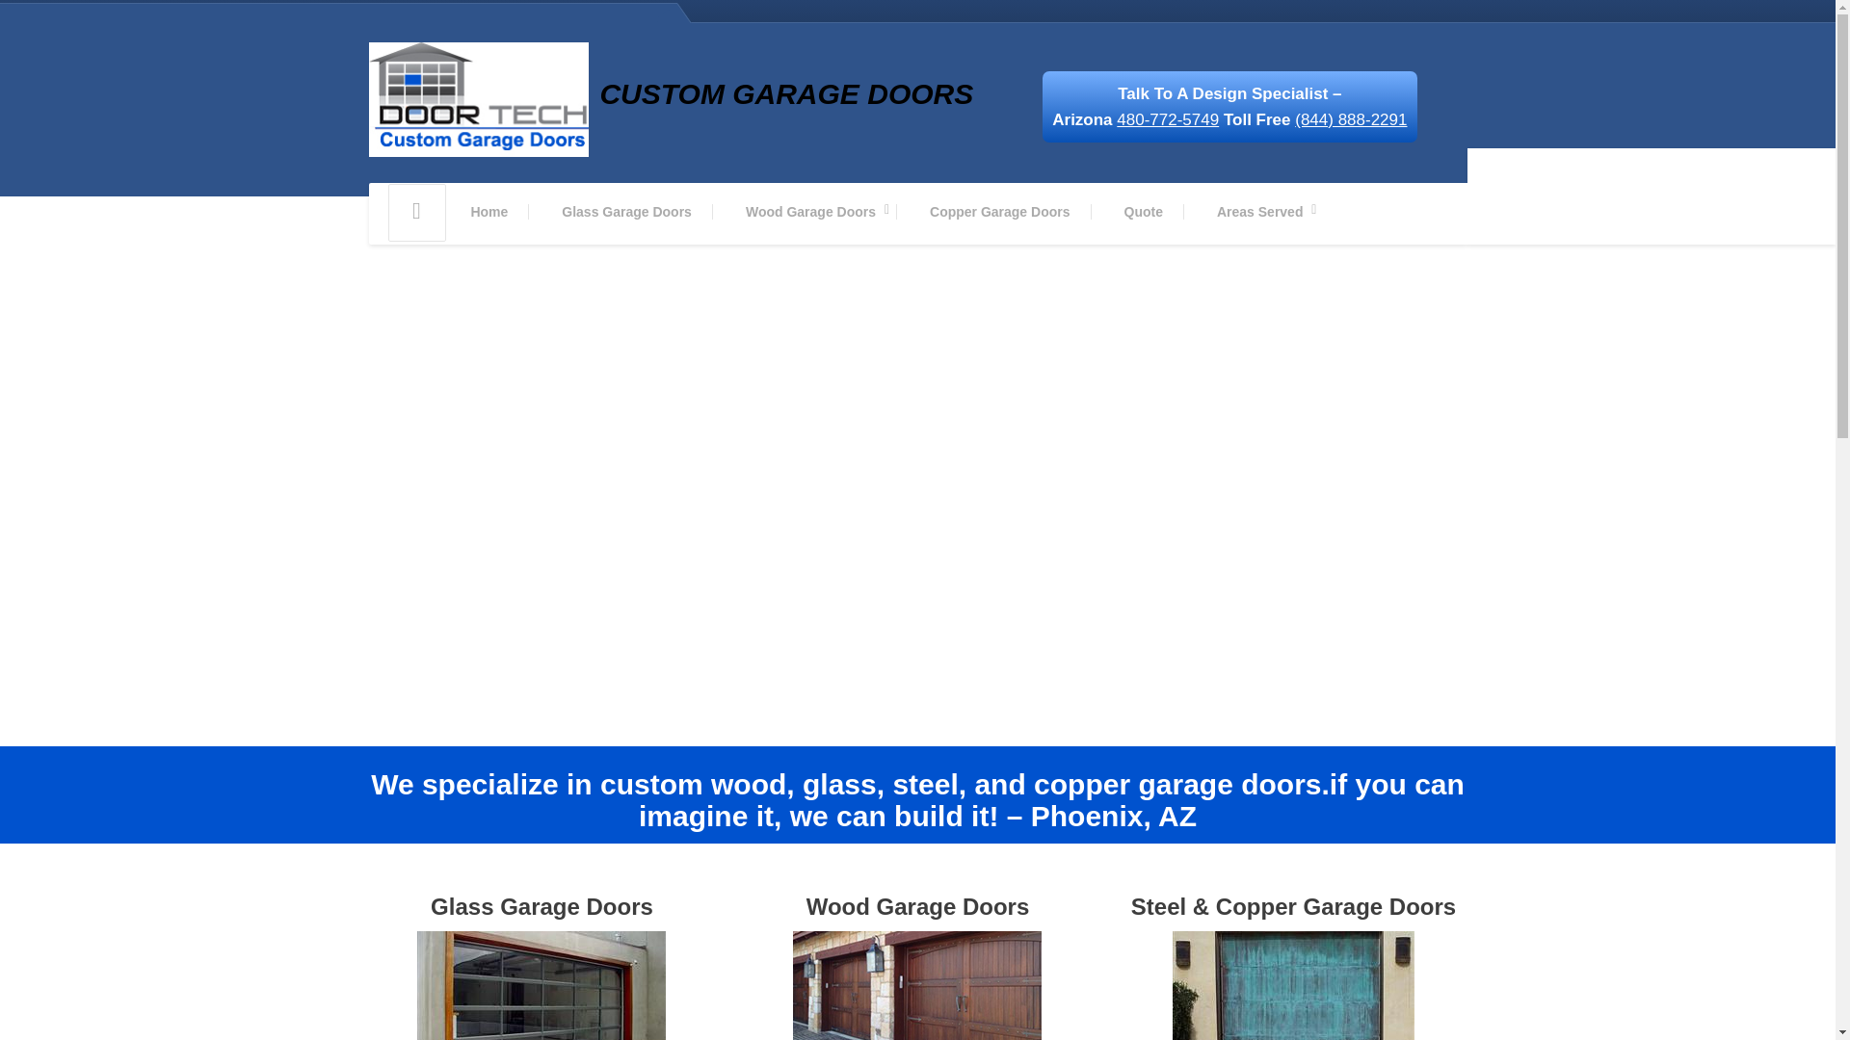  I want to click on Copper Garage Doors, so click(999, 212).